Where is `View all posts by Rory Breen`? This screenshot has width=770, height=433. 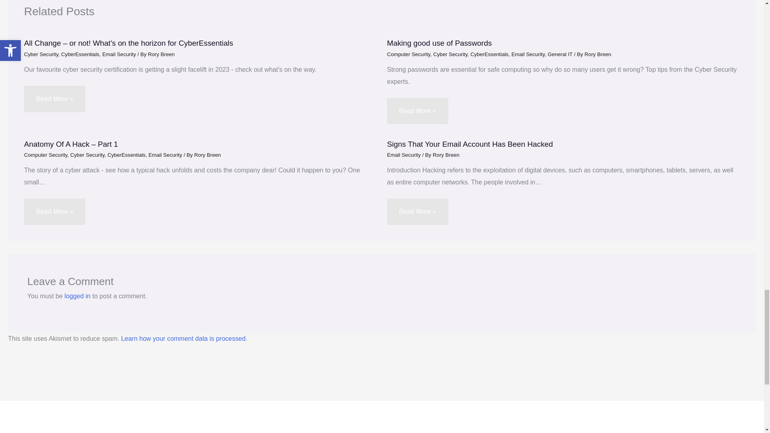 View all posts by Rory Breen is located at coordinates (446, 155).